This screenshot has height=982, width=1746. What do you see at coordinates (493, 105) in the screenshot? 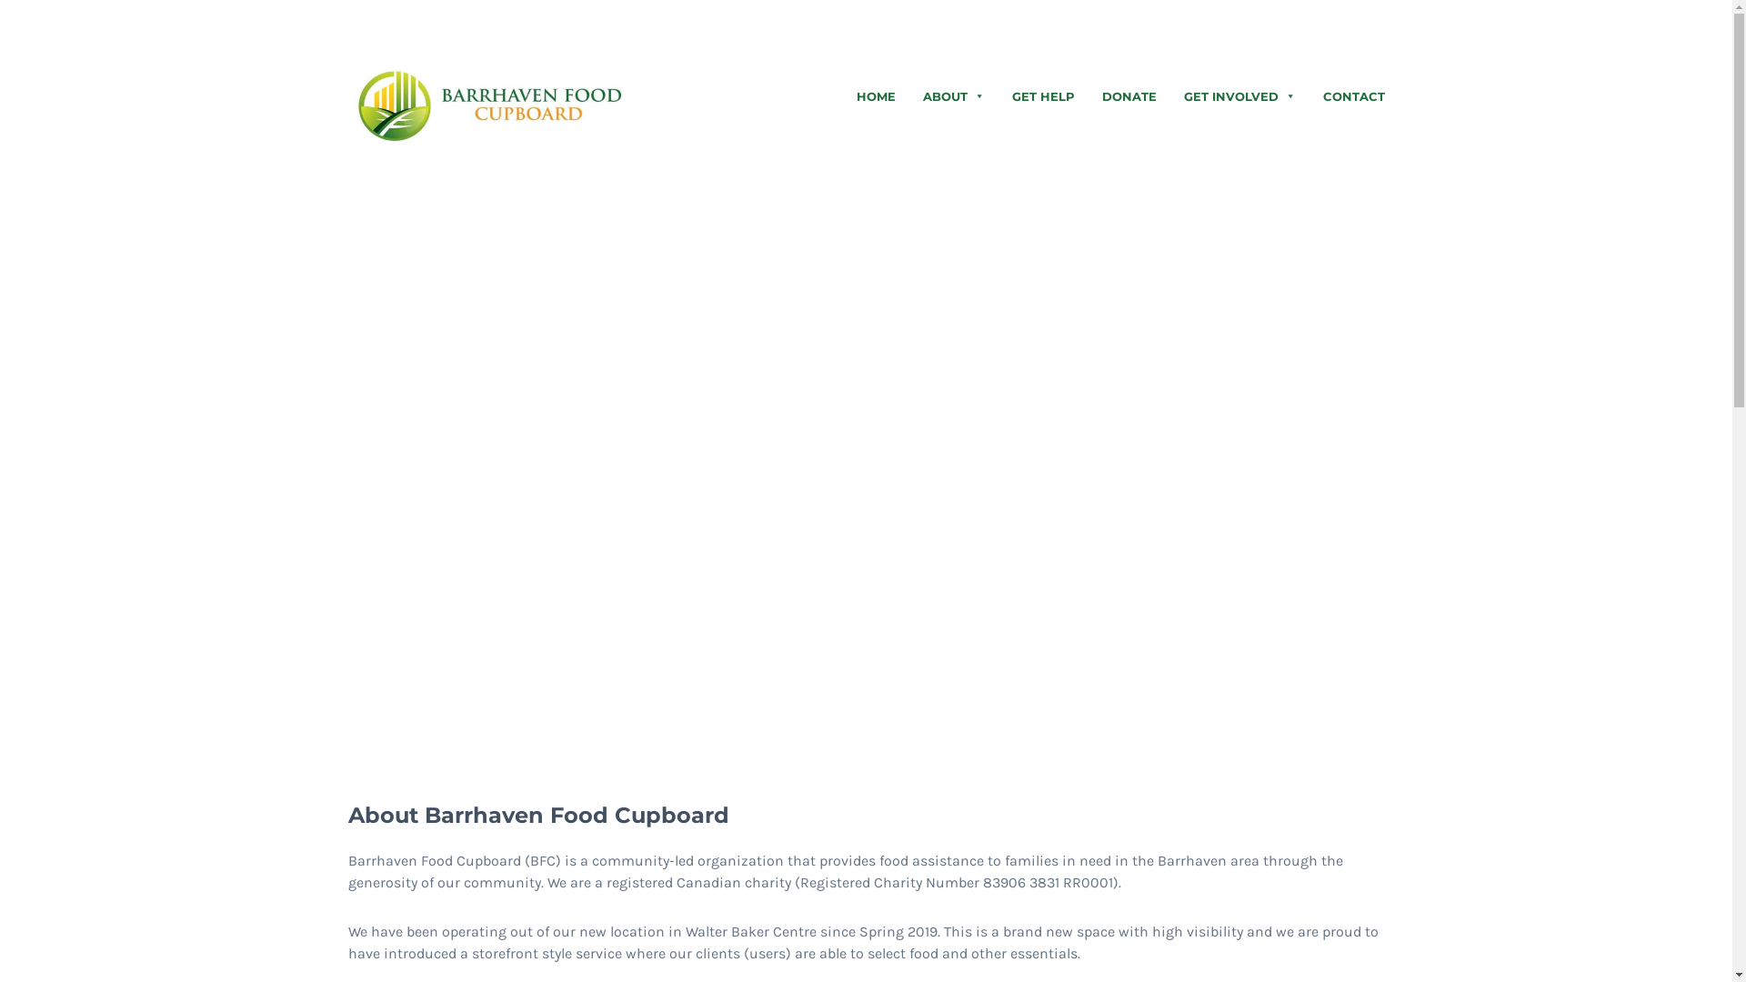
I see `Barrhaven Food` at bounding box center [493, 105].